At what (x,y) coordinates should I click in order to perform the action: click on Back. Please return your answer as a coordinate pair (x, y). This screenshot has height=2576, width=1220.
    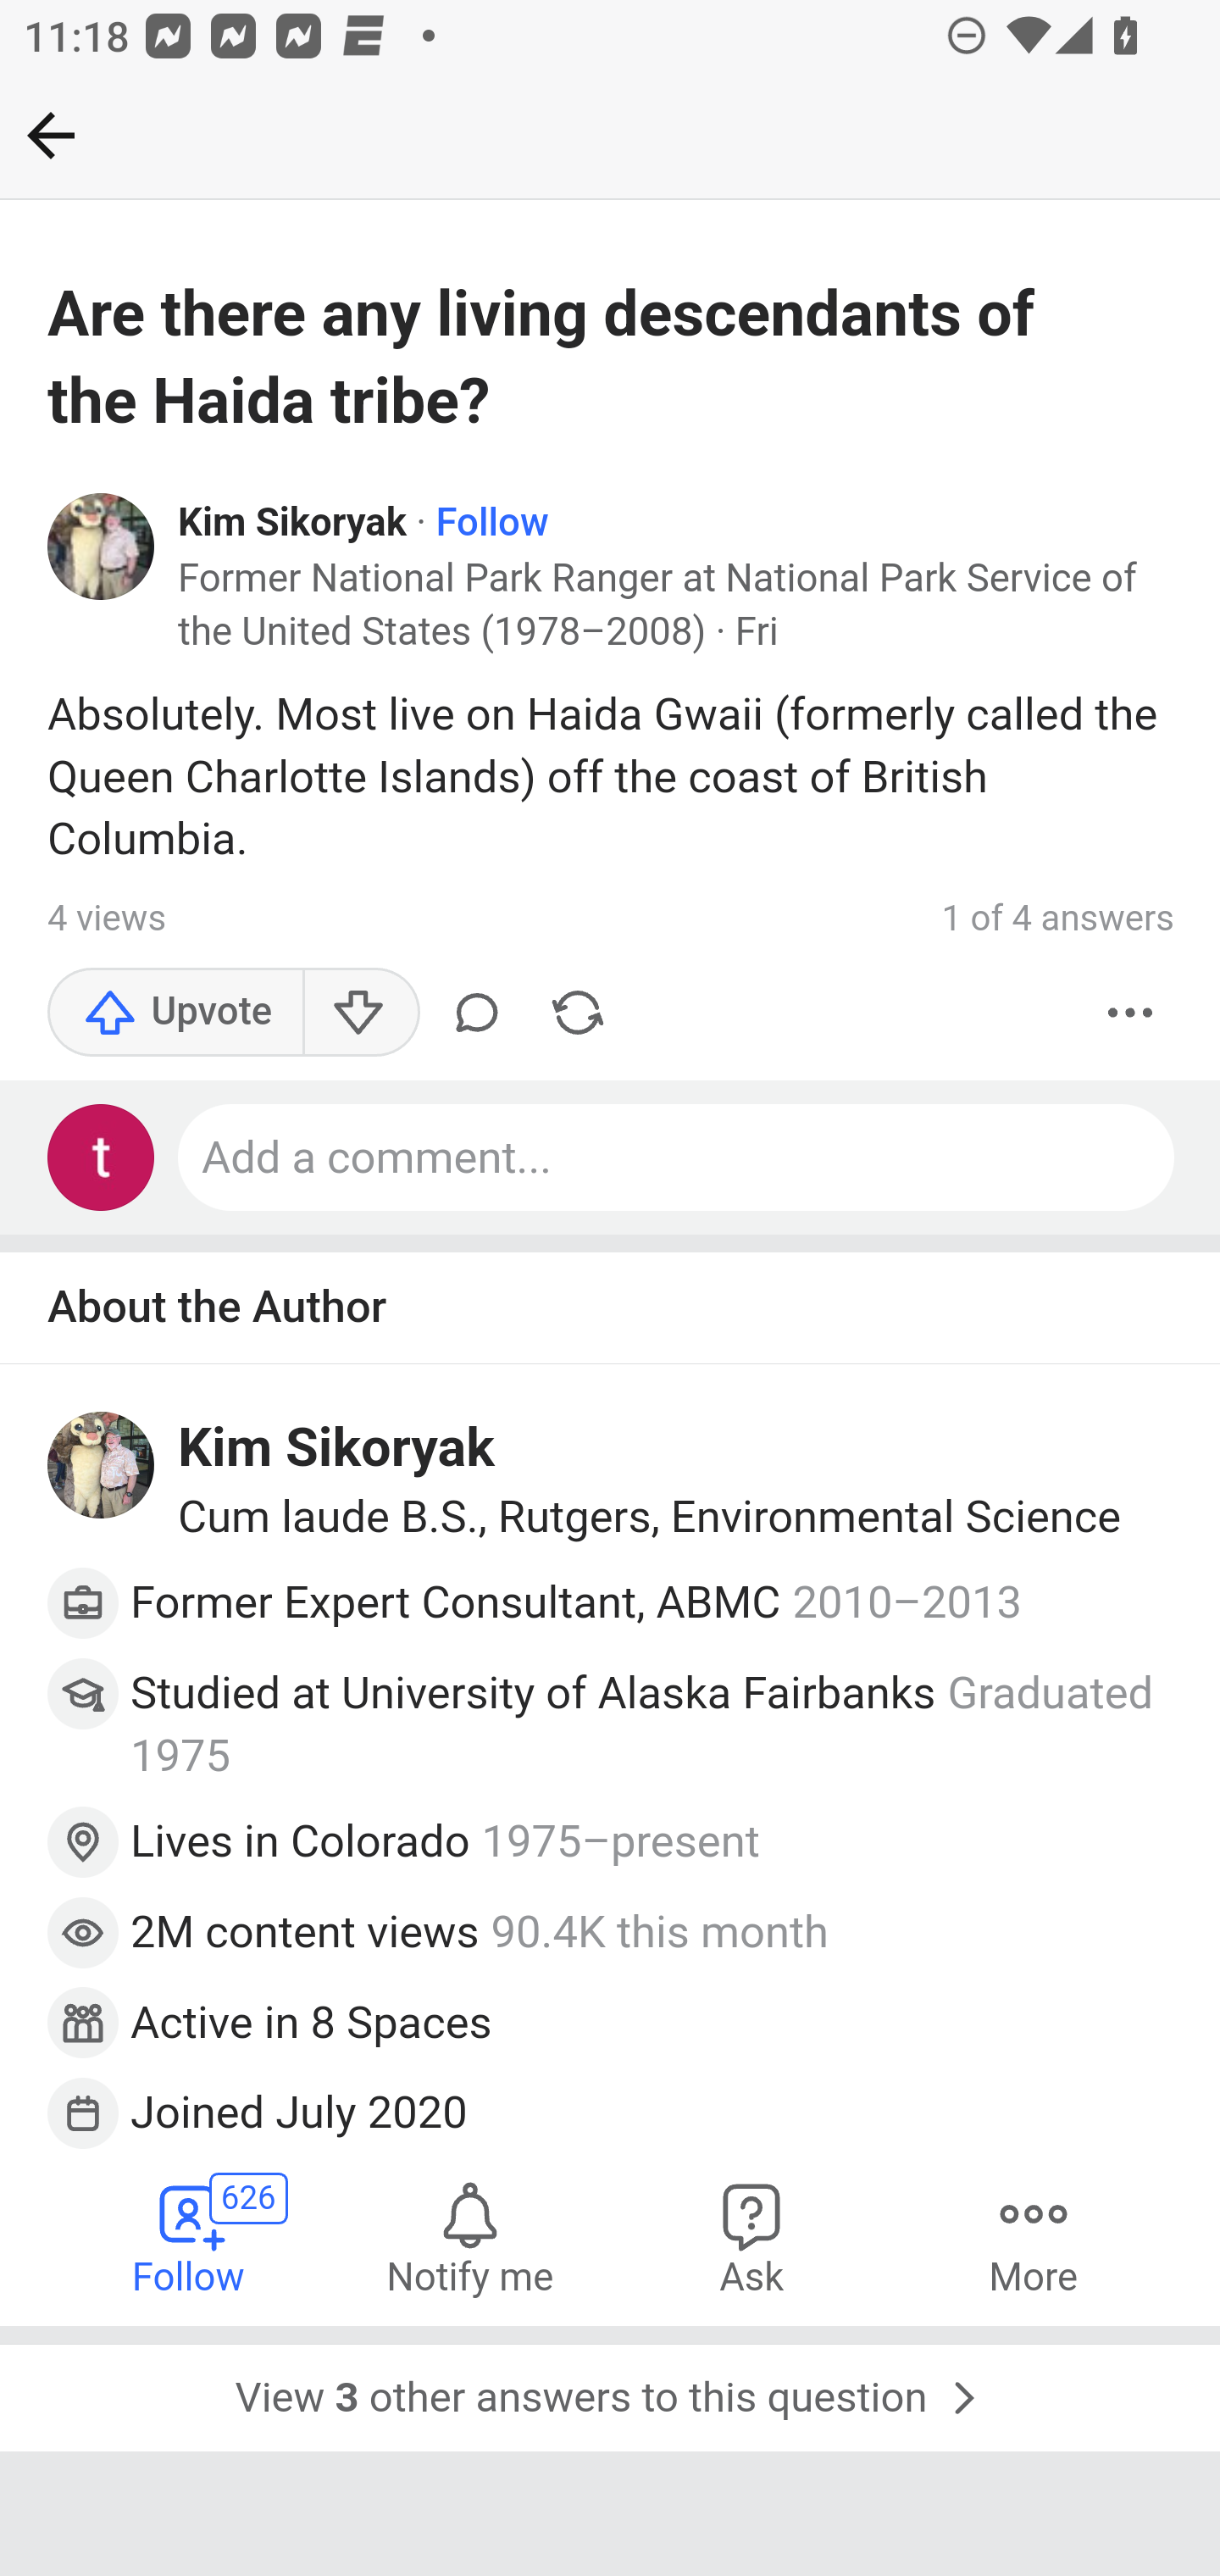
    Looking at the image, I should click on (51, 135).